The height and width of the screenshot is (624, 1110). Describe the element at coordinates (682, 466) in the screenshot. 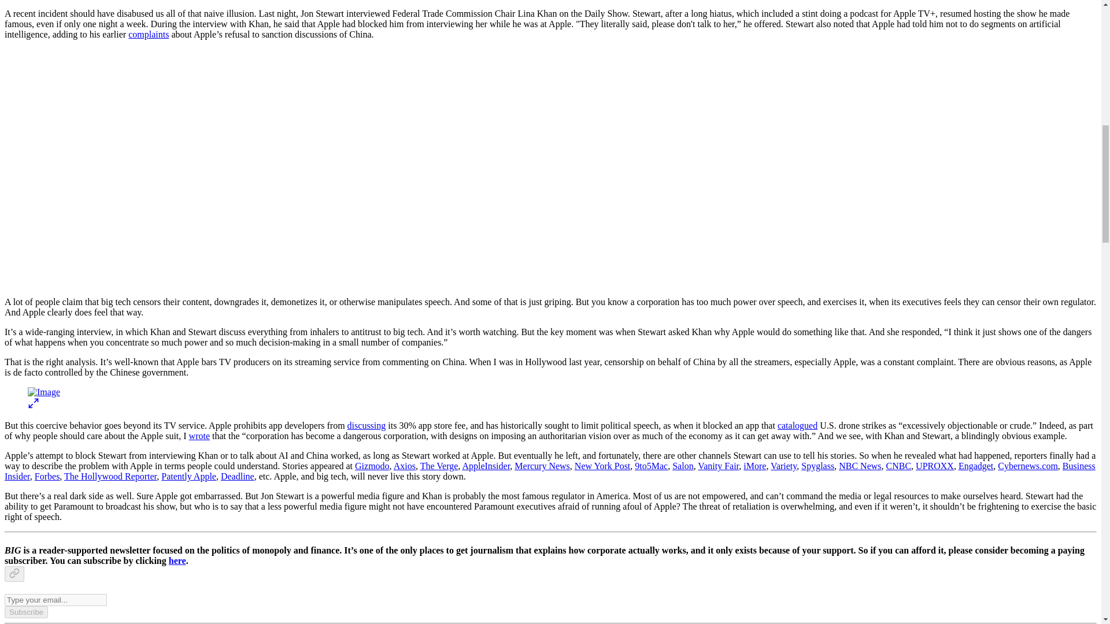

I see `Salon` at that location.